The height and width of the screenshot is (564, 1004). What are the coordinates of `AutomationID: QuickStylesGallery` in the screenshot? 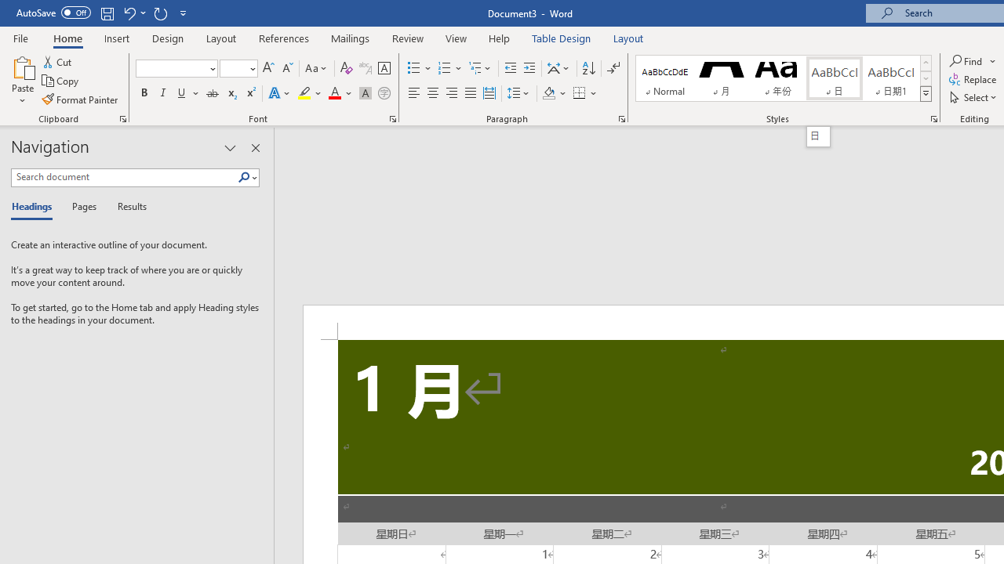 It's located at (784, 78).